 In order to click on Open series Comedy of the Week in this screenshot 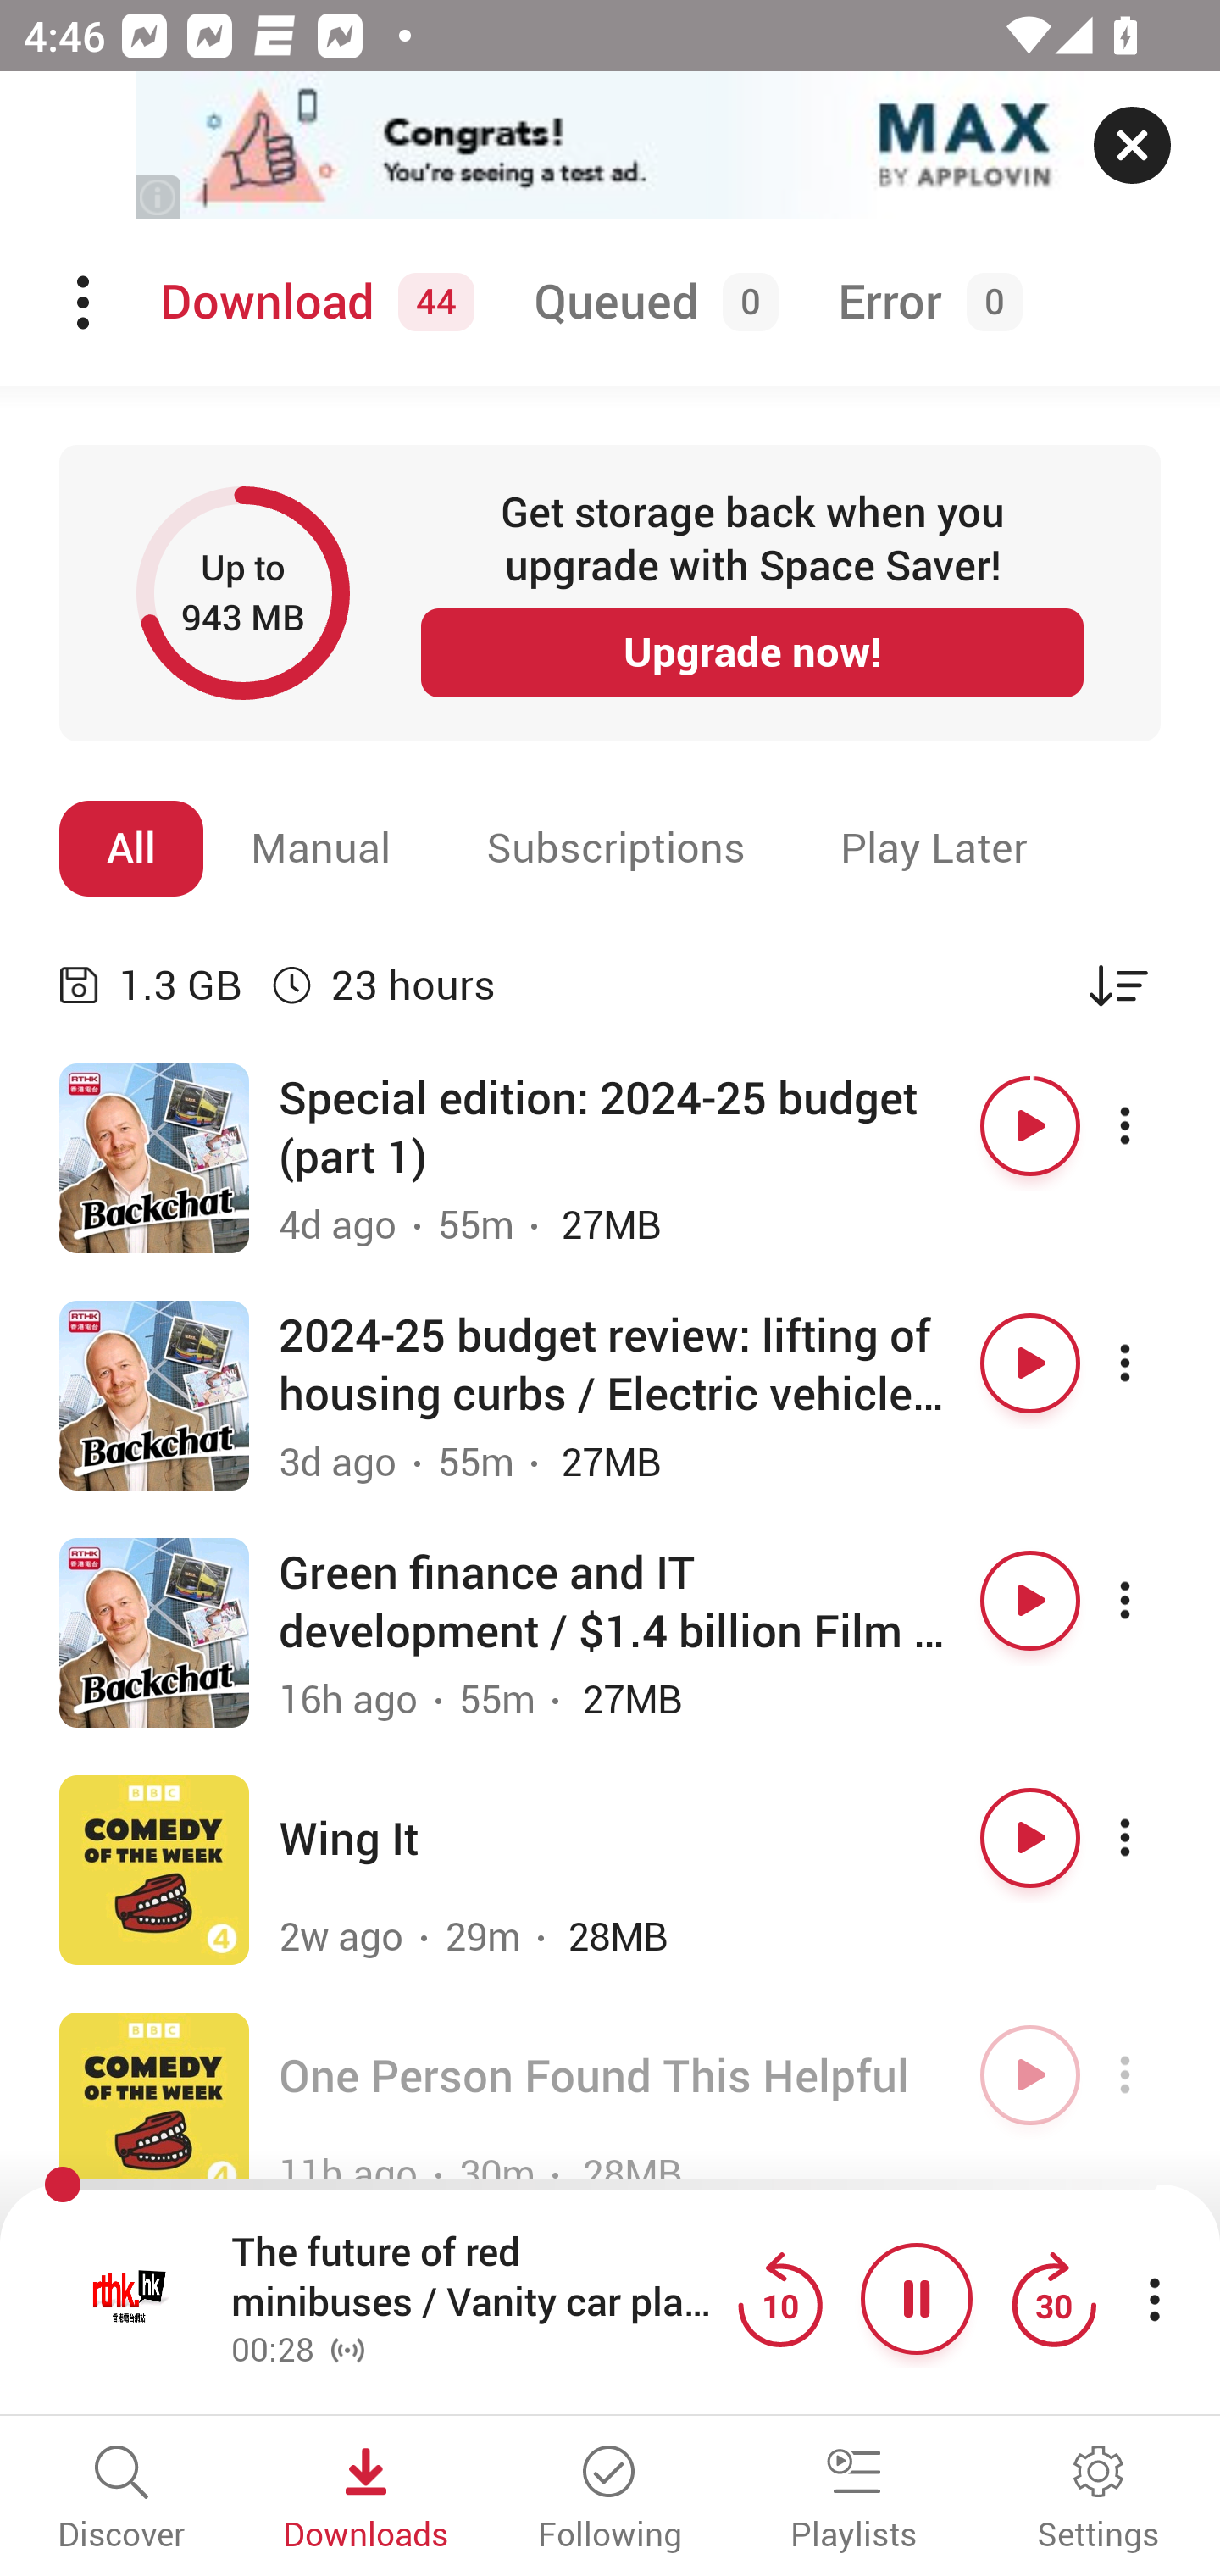, I will do `click(154, 2107)`.